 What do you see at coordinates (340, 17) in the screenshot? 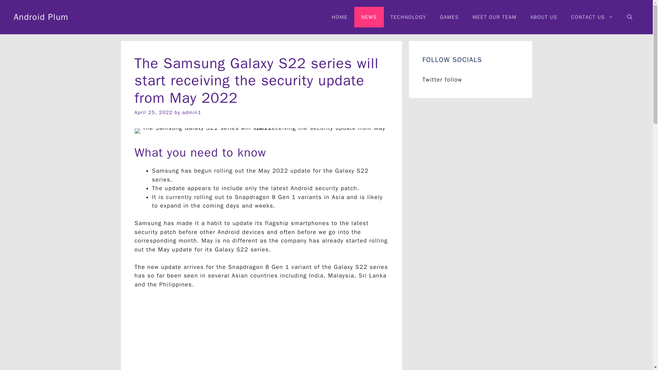
I see `HOME` at bounding box center [340, 17].